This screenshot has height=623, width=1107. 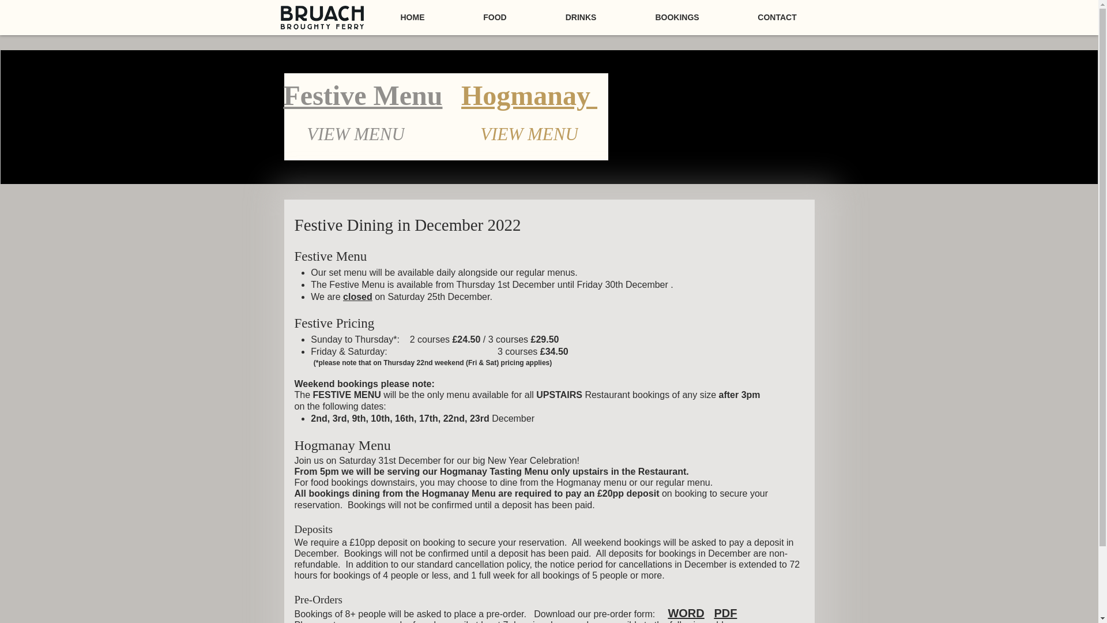 What do you see at coordinates (581, 17) in the screenshot?
I see `DRINKS` at bounding box center [581, 17].